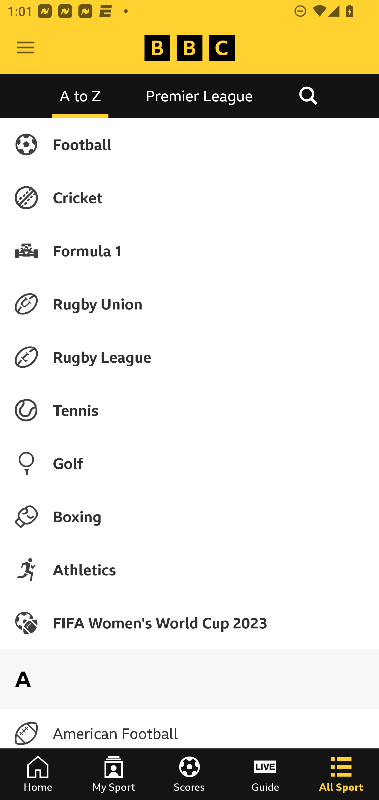  What do you see at coordinates (189, 357) in the screenshot?
I see `Rugby League` at bounding box center [189, 357].